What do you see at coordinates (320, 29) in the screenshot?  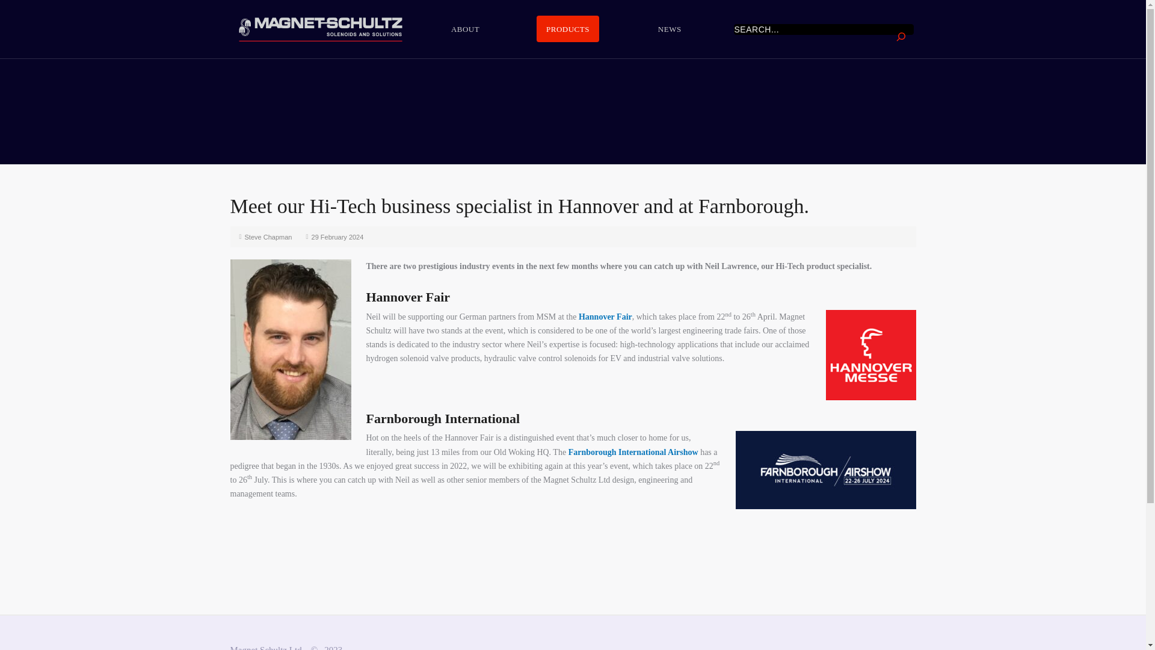 I see `Magnet Schultz Limited` at bounding box center [320, 29].